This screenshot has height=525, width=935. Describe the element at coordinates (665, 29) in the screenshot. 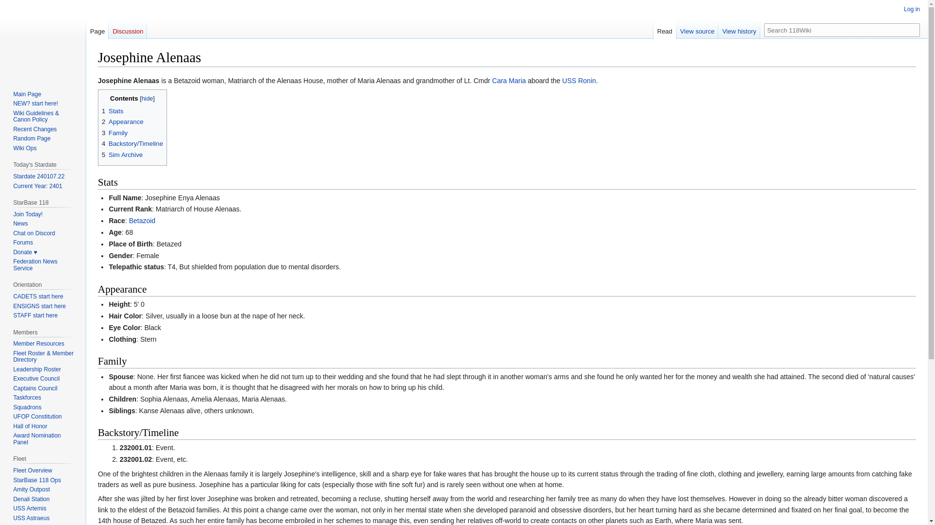

I see `Read` at that location.